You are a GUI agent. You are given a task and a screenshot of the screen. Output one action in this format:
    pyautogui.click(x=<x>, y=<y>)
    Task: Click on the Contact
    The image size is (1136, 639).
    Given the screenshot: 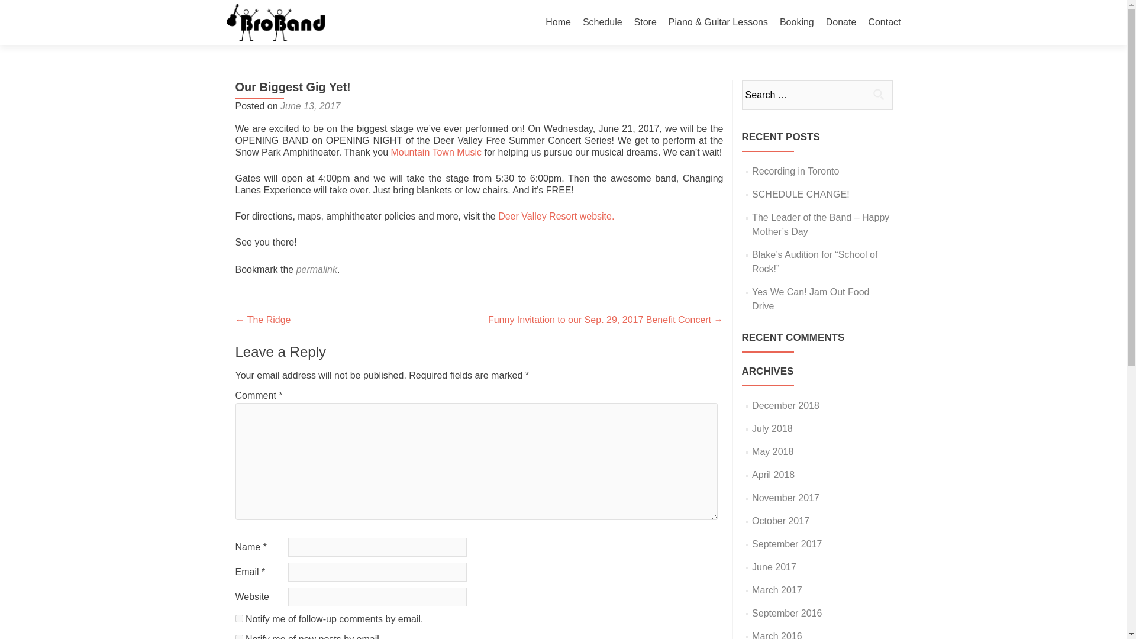 What is the action you would take?
    pyautogui.click(x=884, y=22)
    